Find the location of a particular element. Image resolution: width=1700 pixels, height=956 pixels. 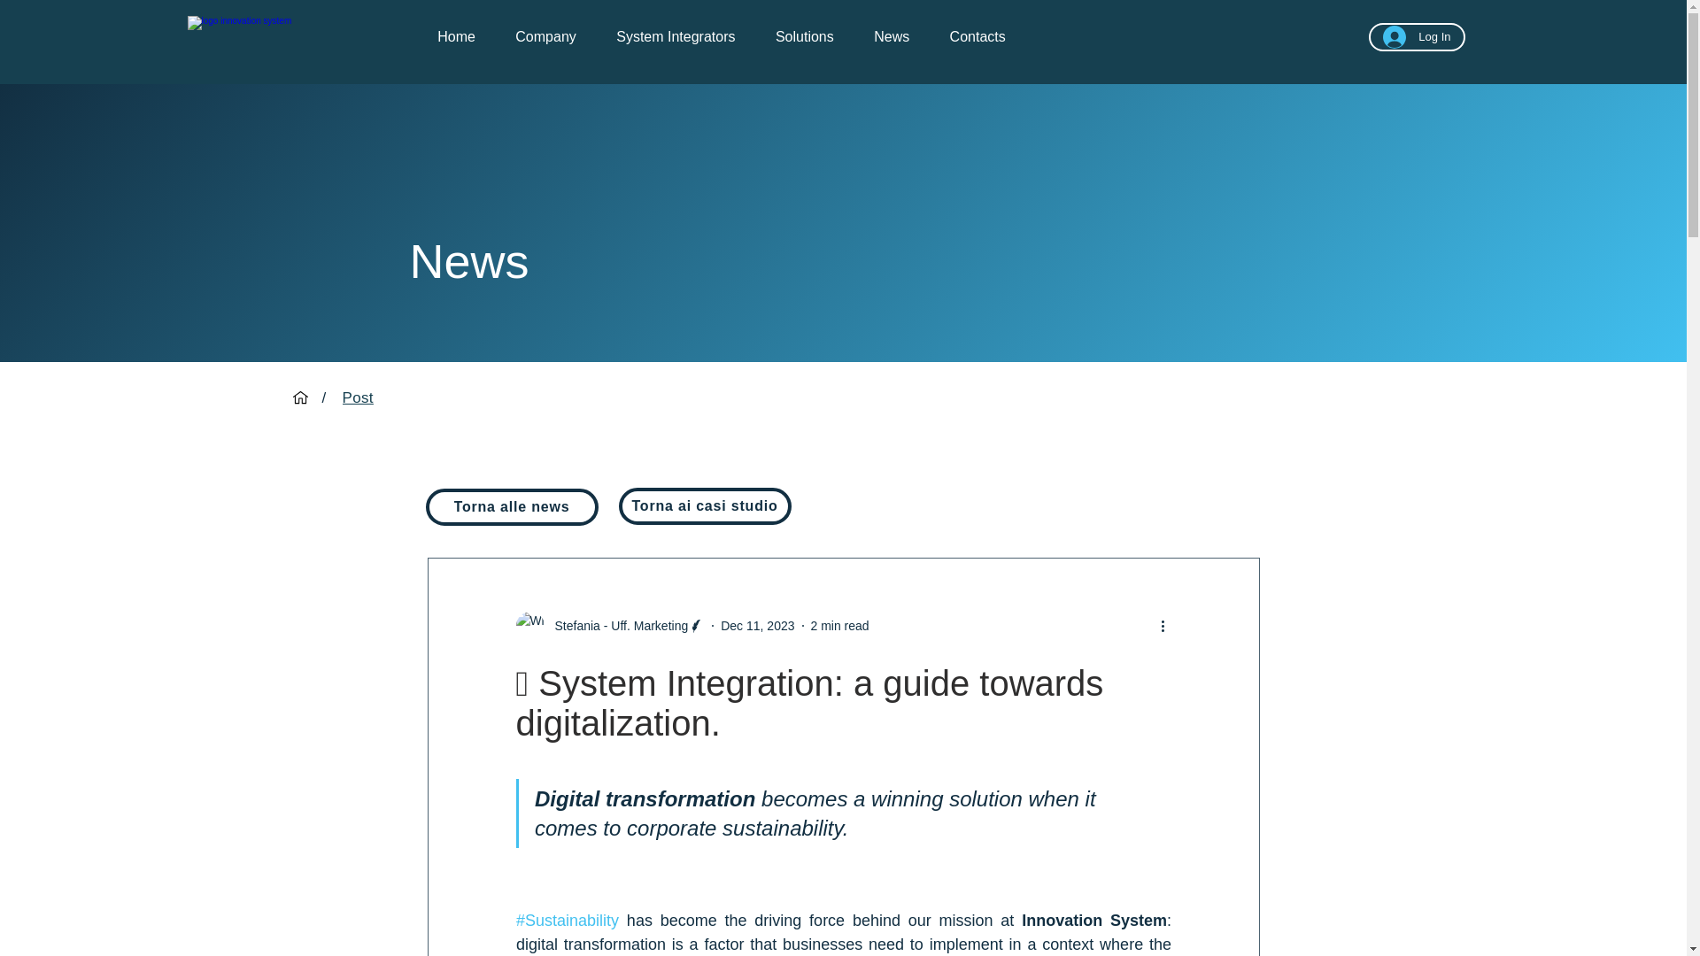

Post is located at coordinates (358, 397).